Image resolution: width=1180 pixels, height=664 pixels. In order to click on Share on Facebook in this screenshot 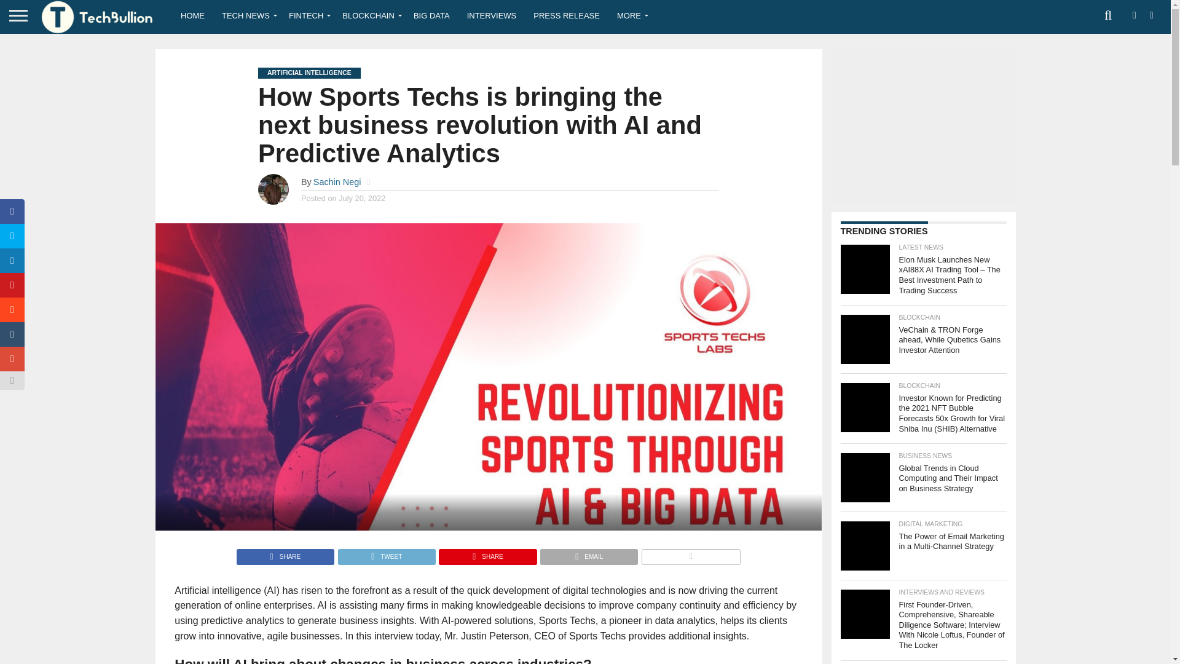, I will do `click(285, 553)`.